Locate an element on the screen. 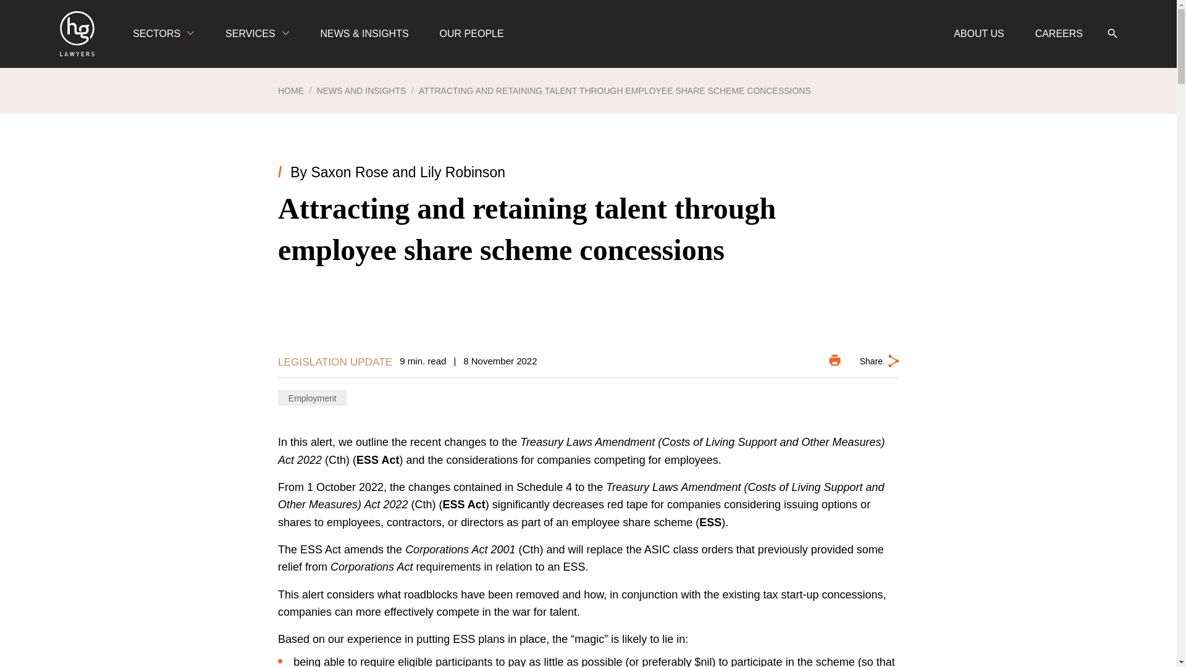 The image size is (1186, 667). ABOUT US is located at coordinates (978, 34).